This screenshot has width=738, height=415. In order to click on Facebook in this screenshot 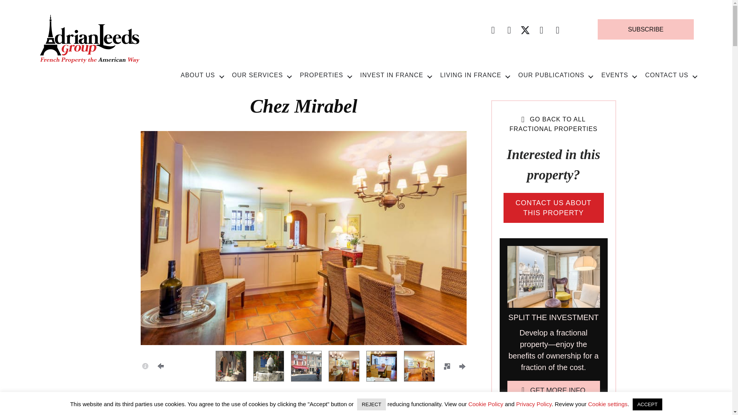, I will do `click(493, 30)`.